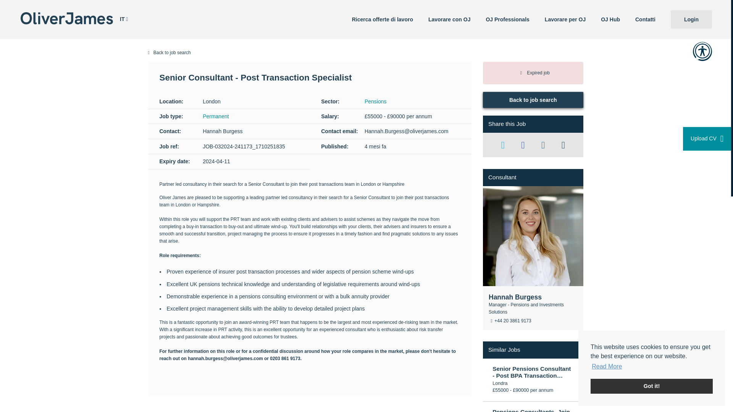  I want to click on Pensions, so click(376, 101).